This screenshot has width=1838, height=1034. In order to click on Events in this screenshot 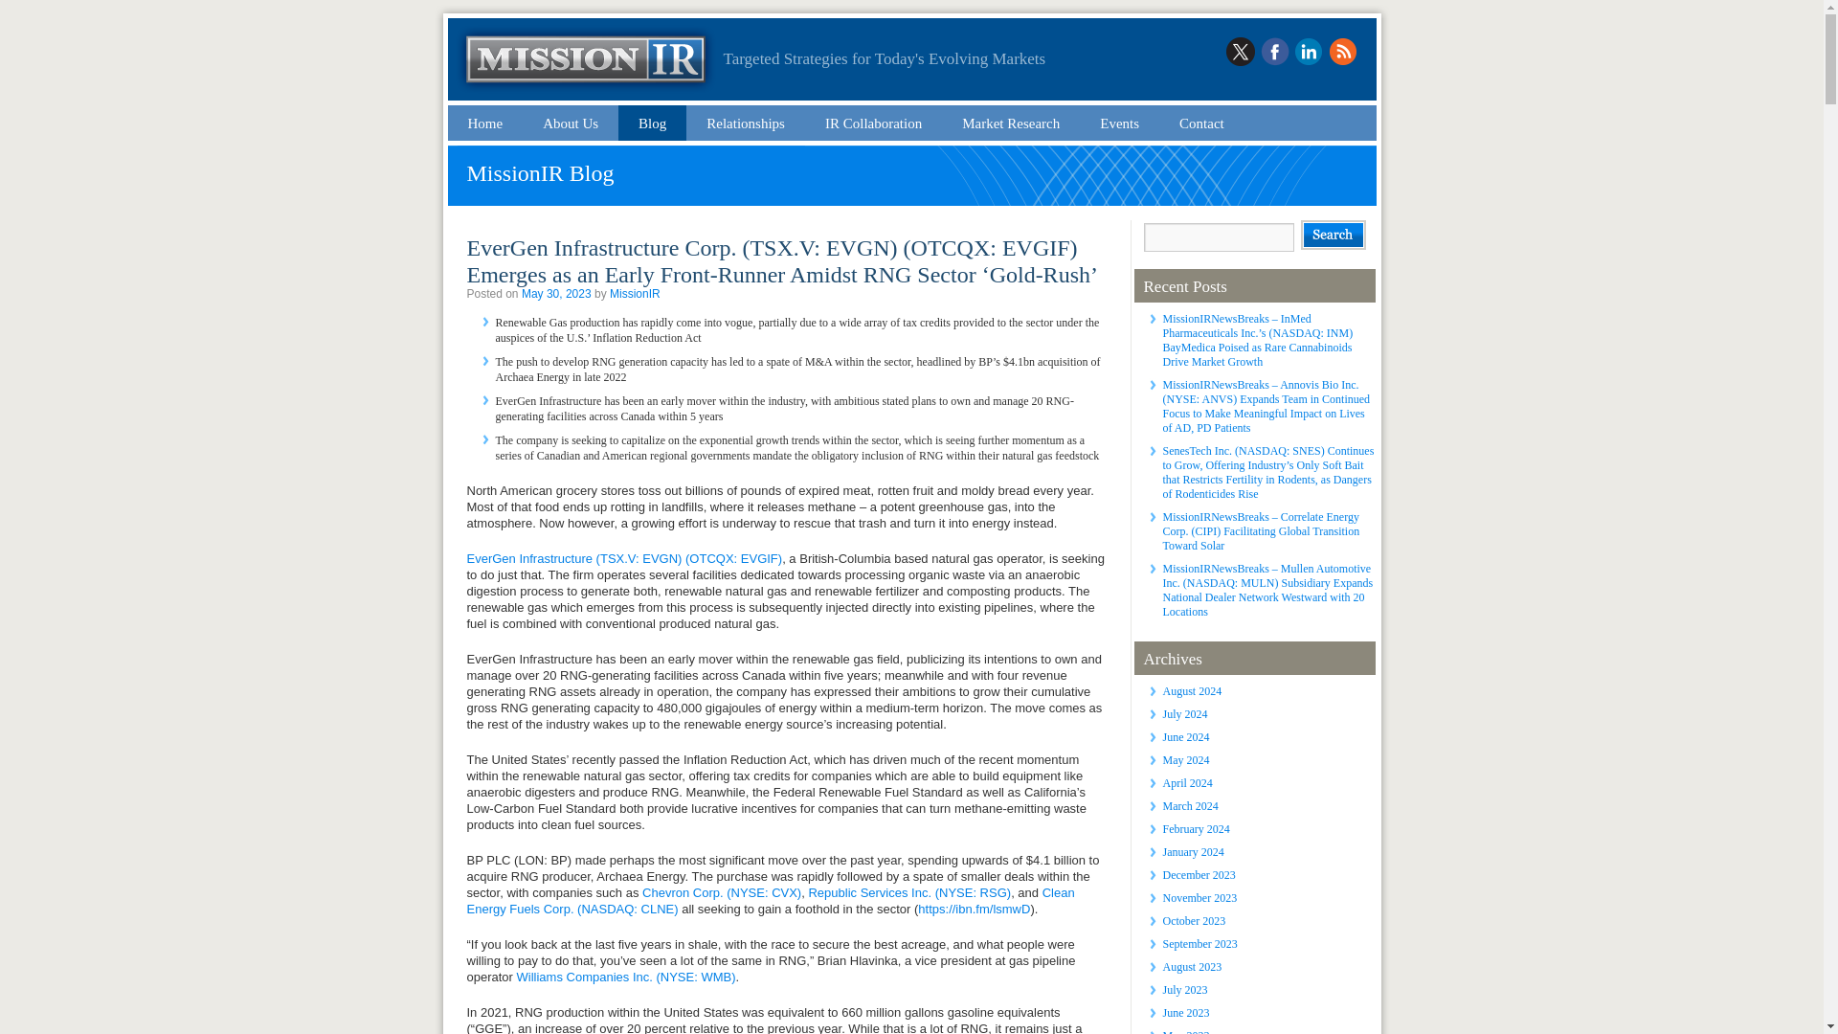, I will do `click(1120, 123)`.